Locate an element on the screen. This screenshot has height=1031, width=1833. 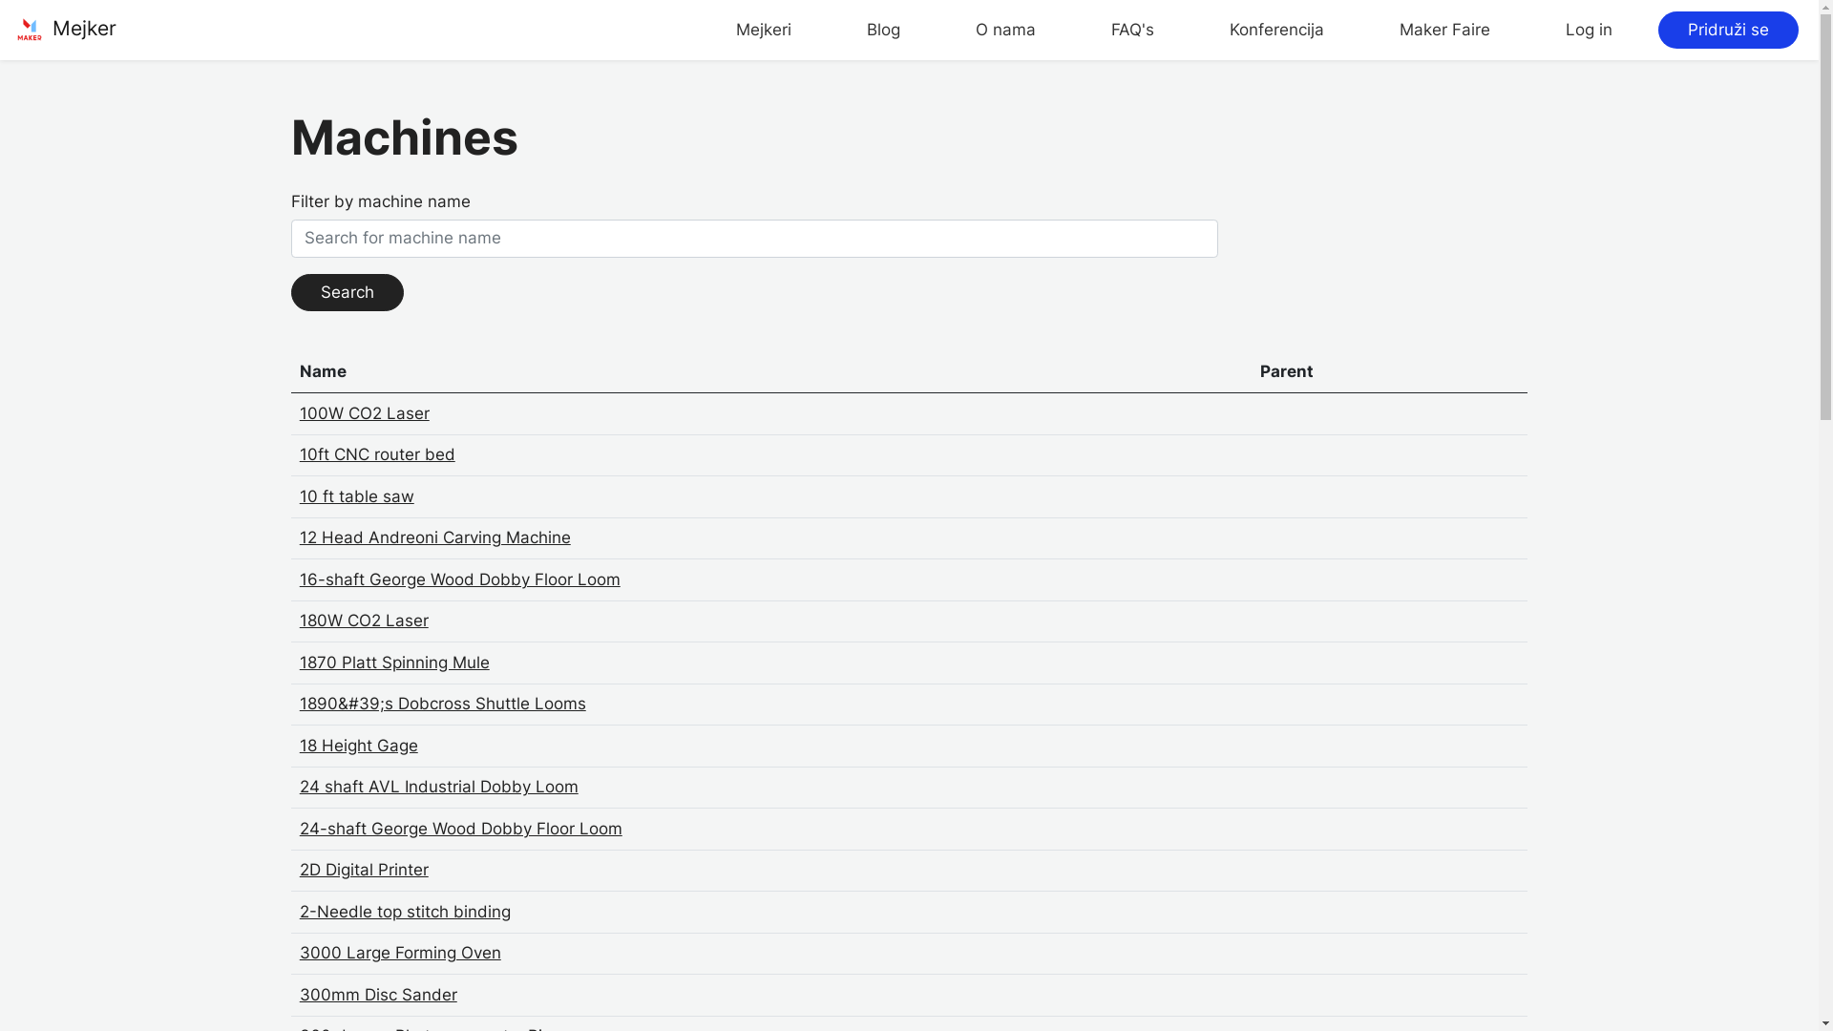
10ft CNC router bed is located at coordinates (378, 454).